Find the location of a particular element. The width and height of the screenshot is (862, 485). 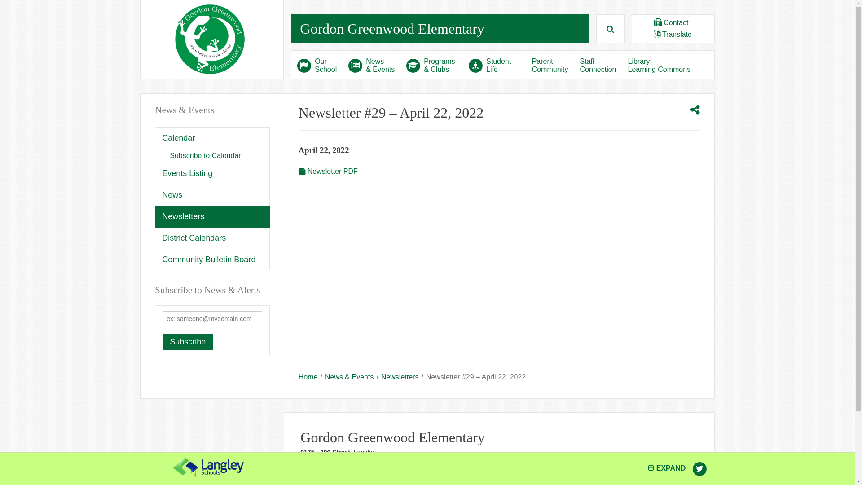

SD35, Langley School District is located at coordinates (208, 467).